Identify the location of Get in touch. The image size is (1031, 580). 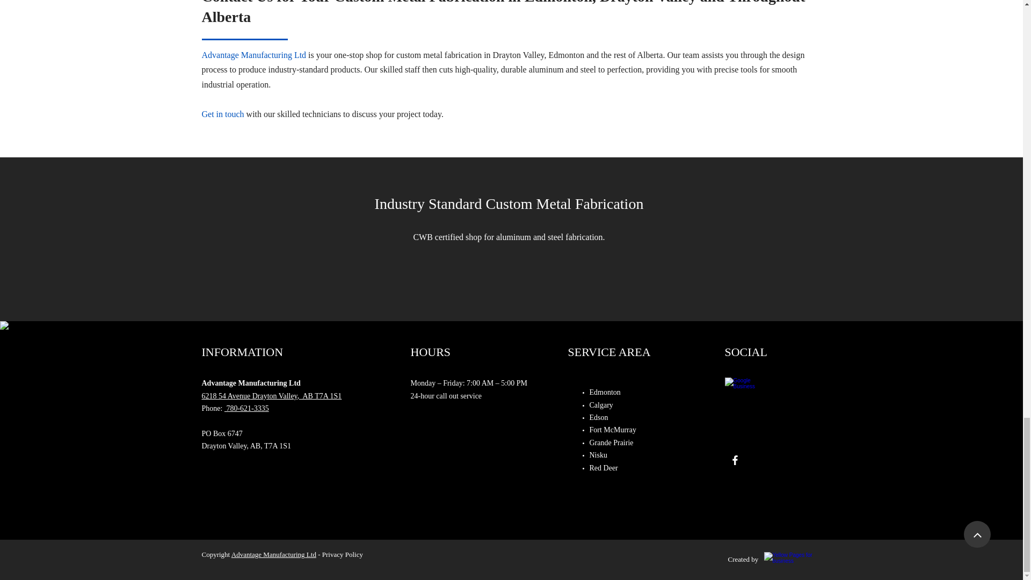
(223, 114).